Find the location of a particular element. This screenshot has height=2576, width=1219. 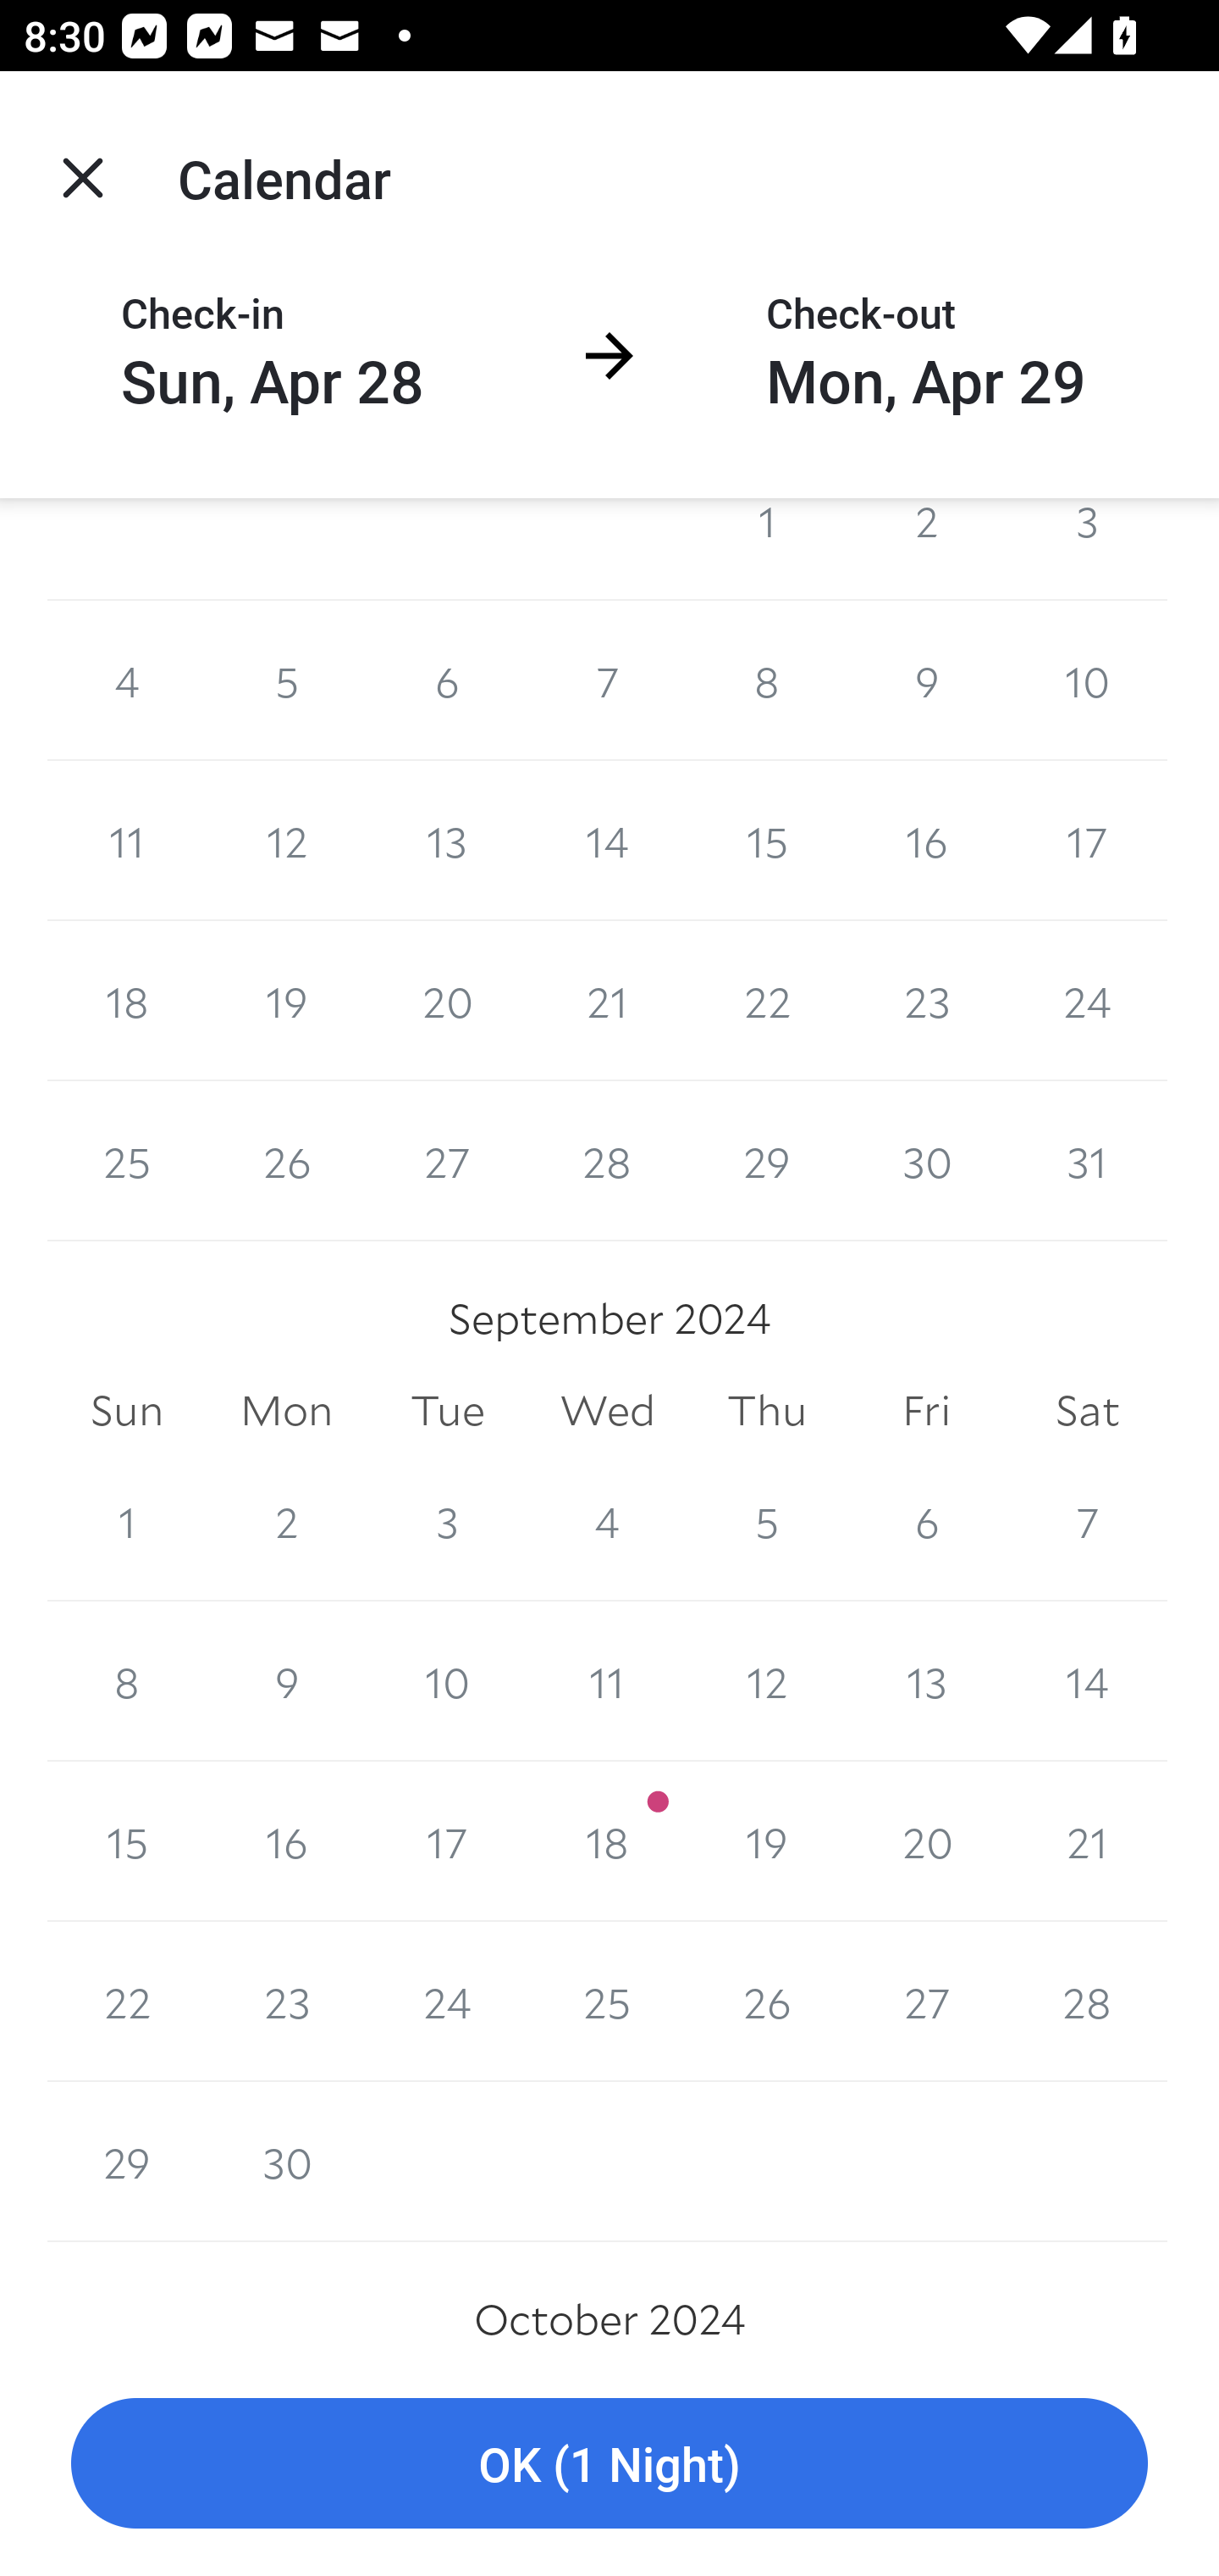

26 26 September 2024 is located at coordinates (767, 2001).